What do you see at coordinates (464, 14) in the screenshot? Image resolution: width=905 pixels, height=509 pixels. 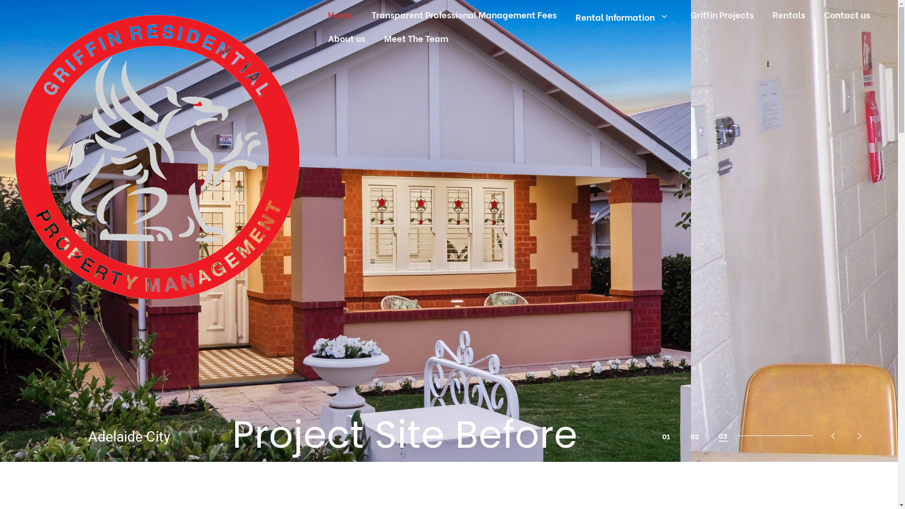 I see `Transparent Professional Management Fees` at bounding box center [464, 14].